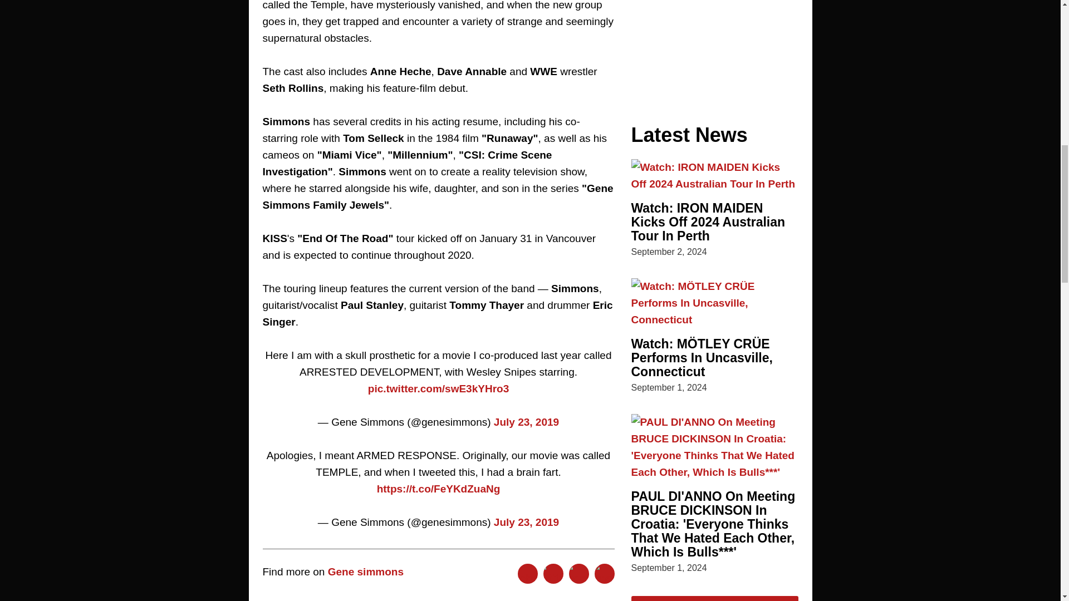 This screenshot has height=601, width=1069. What do you see at coordinates (527, 573) in the screenshot?
I see `Share On Facebook` at bounding box center [527, 573].